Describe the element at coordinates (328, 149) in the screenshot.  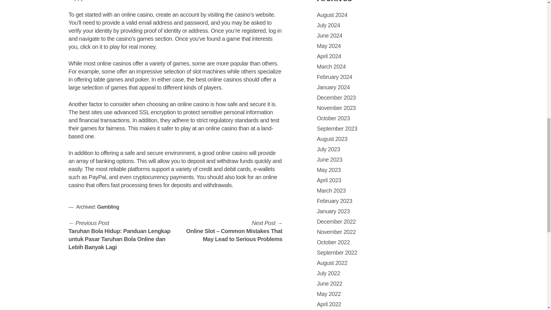
I see `July 2023` at that location.